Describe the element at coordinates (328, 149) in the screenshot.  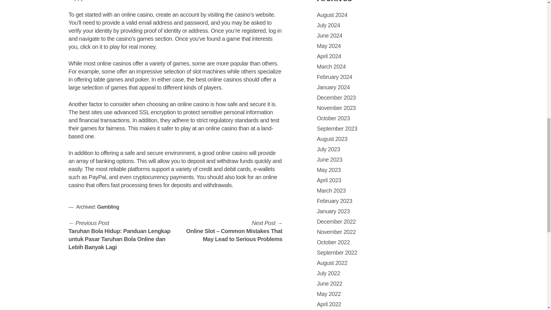
I see `July 2023` at that location.